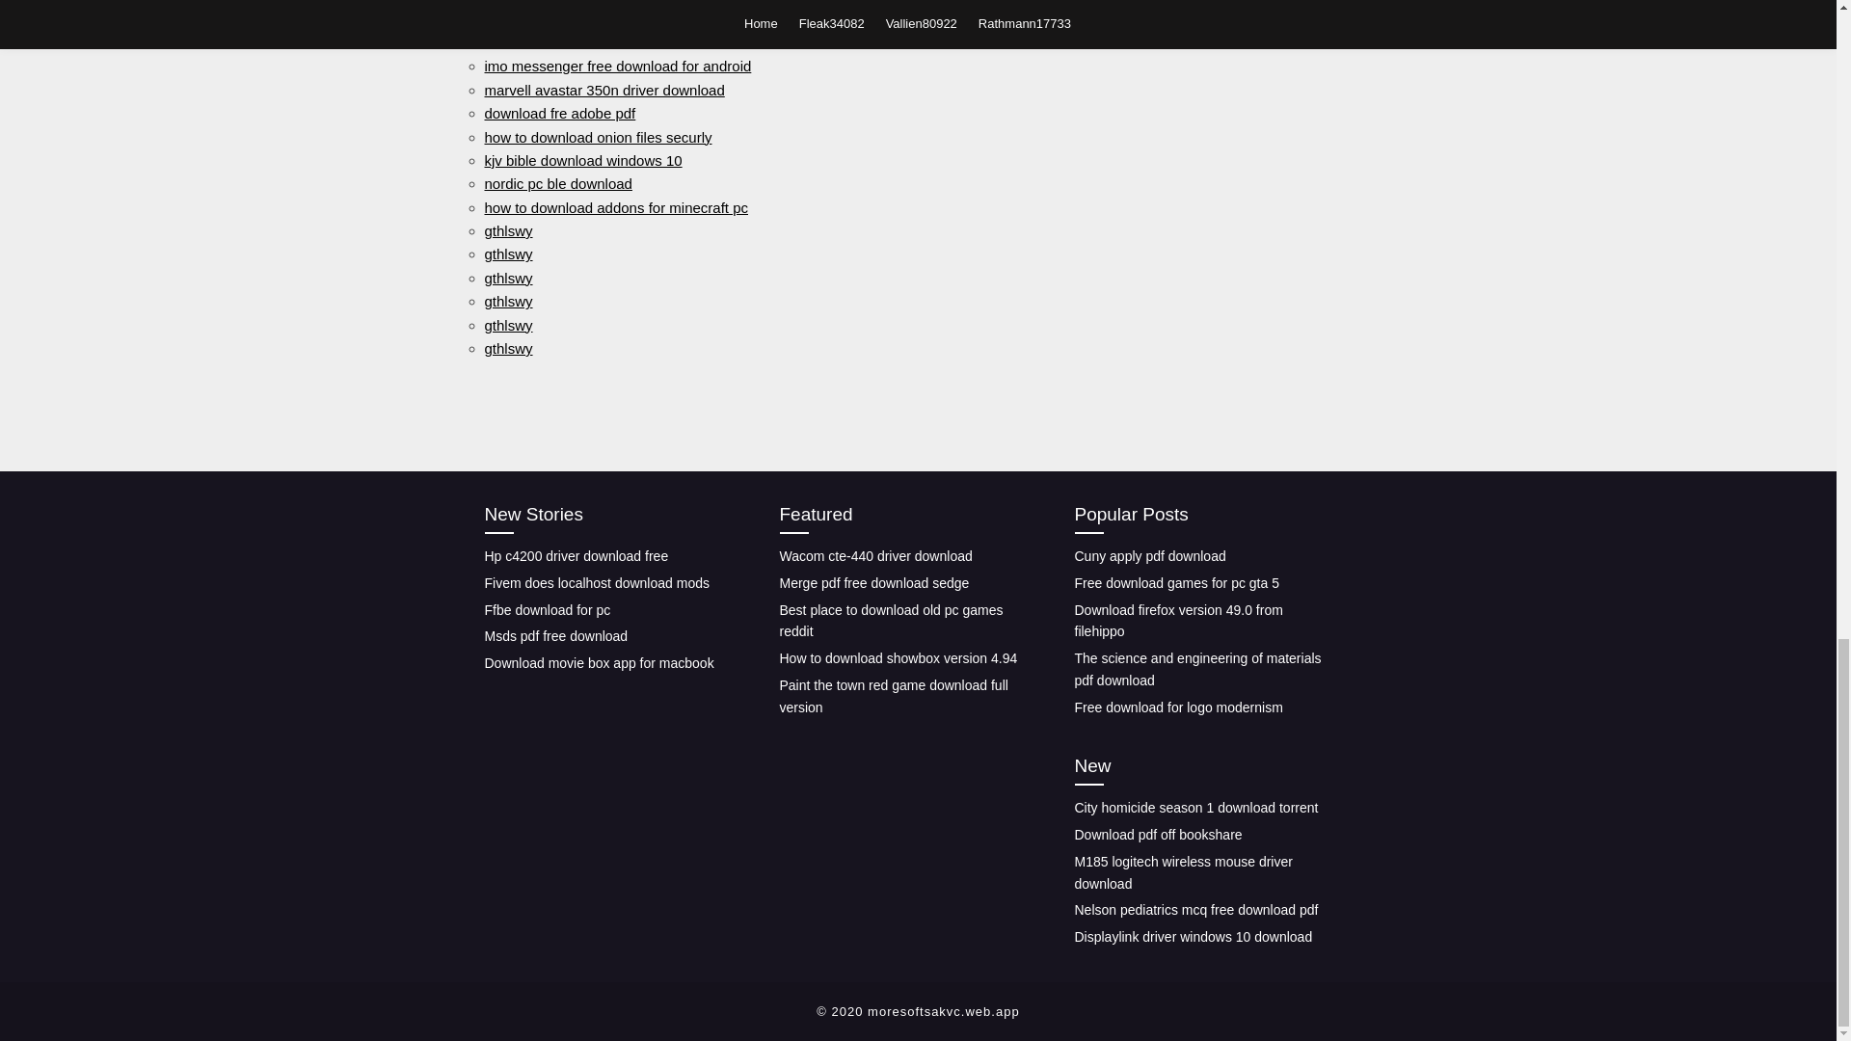  I want to click on gthlswy, so click(507, 324).